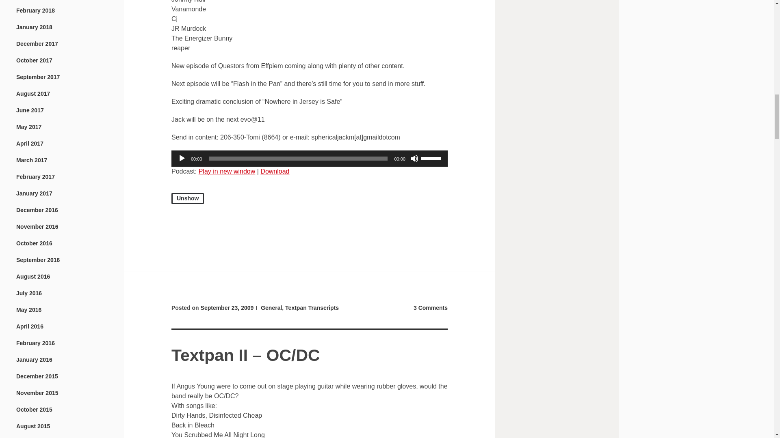 The height and width of the screenshot is (438, 780). I want to click on Mute, so click(414, 158).